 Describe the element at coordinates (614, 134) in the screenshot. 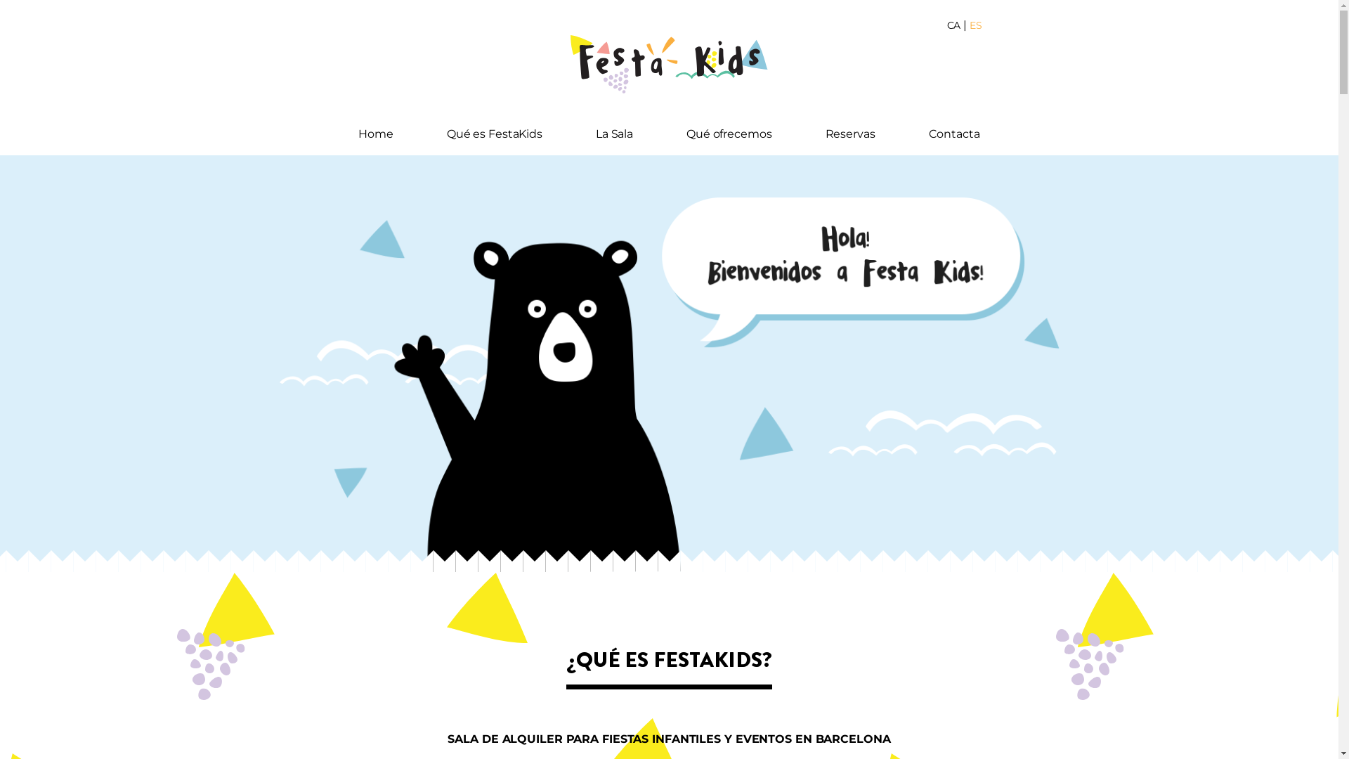

I see `La Sala` at that location.